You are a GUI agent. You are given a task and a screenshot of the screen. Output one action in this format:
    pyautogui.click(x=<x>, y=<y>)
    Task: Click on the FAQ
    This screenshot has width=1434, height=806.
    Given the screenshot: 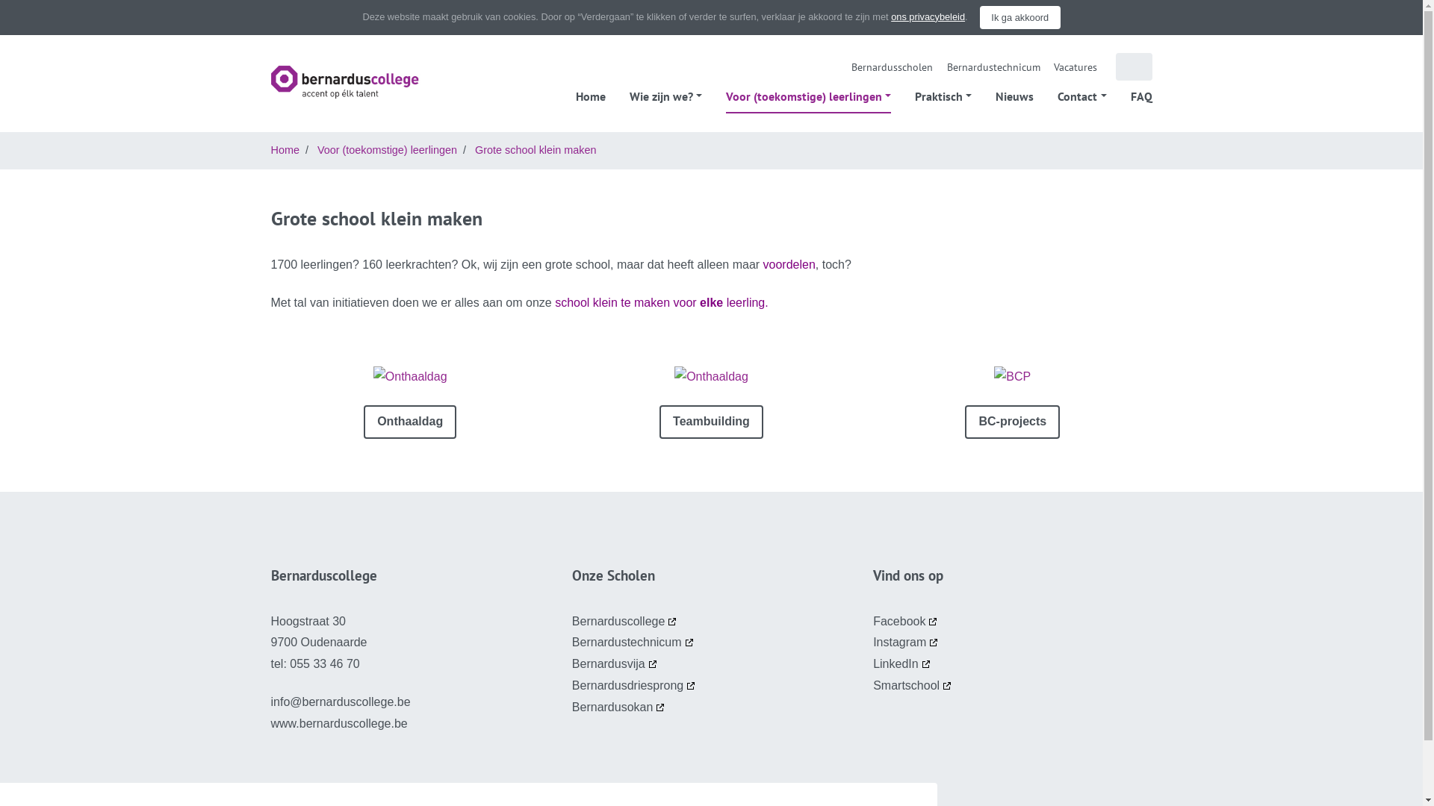 What is the action you would take?
    pyautogui.click(x=1141, y=96)
    